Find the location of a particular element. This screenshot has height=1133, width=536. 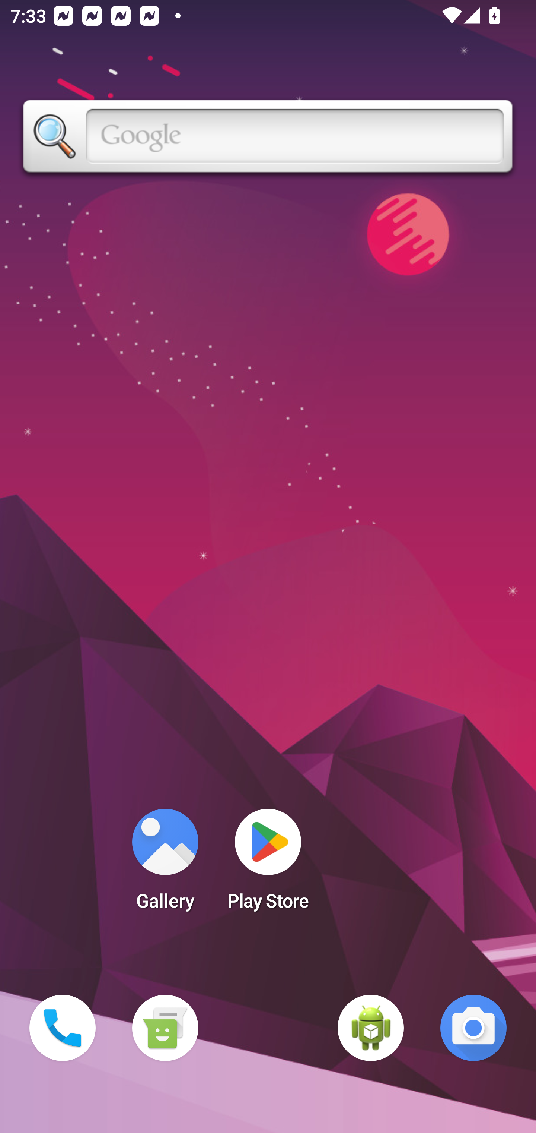

Gallery is located at coordinates (165, 864).